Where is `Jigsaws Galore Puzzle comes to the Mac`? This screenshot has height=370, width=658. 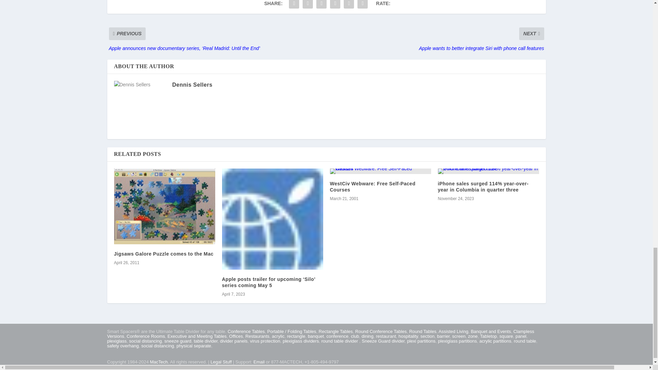 Jigsaws Galore Puzzle comes to the Mac is located at coordinates (164, 206).